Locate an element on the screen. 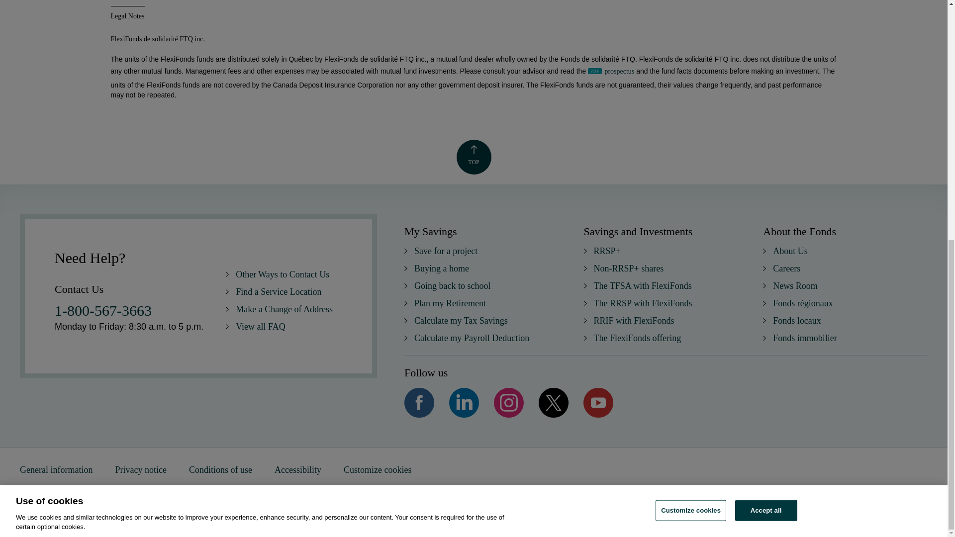 The width and height of the screenshot is (955, 537). Fonds immobilier is located at coordinates (805, 338).